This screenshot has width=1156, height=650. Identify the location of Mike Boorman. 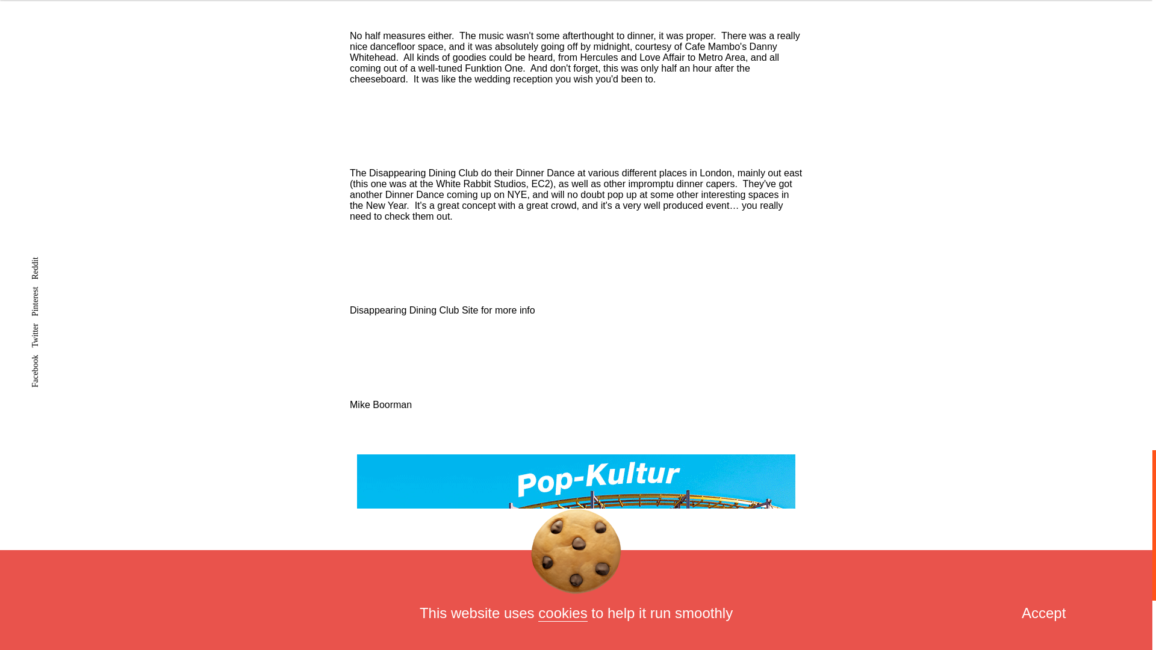
(381, 404).